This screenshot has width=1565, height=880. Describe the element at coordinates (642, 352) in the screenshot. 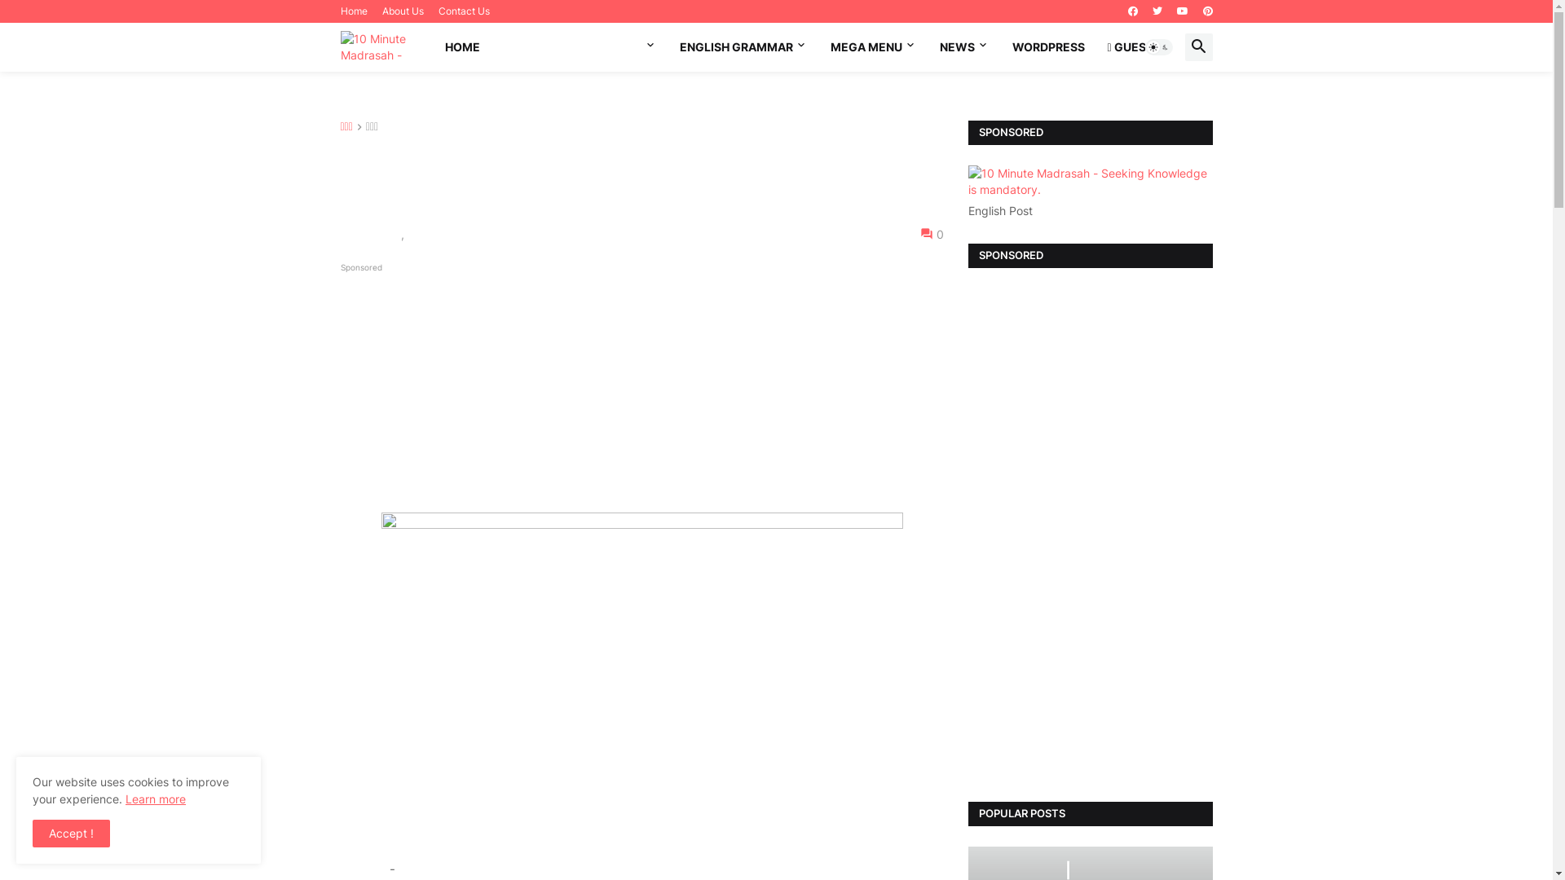

I see `Advertisement` at that location.